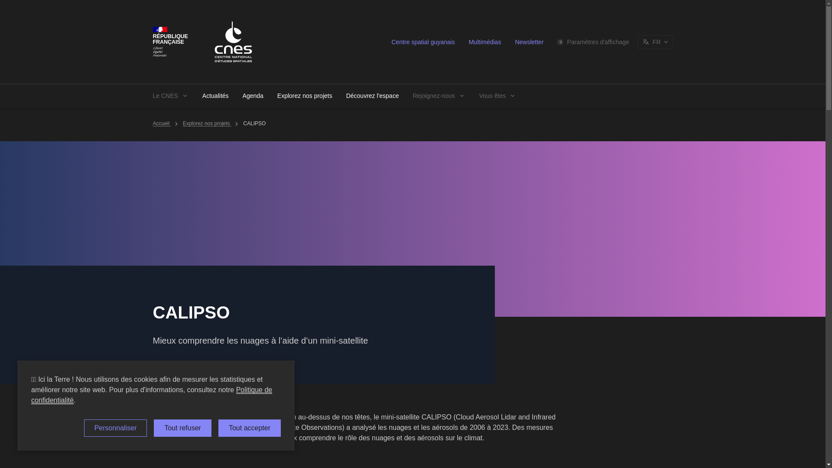 The height and width of the screenshot is (468, 832). Describe the element at coordinates (529, 42) in the screenshot. I see `Newsletter` at that location.